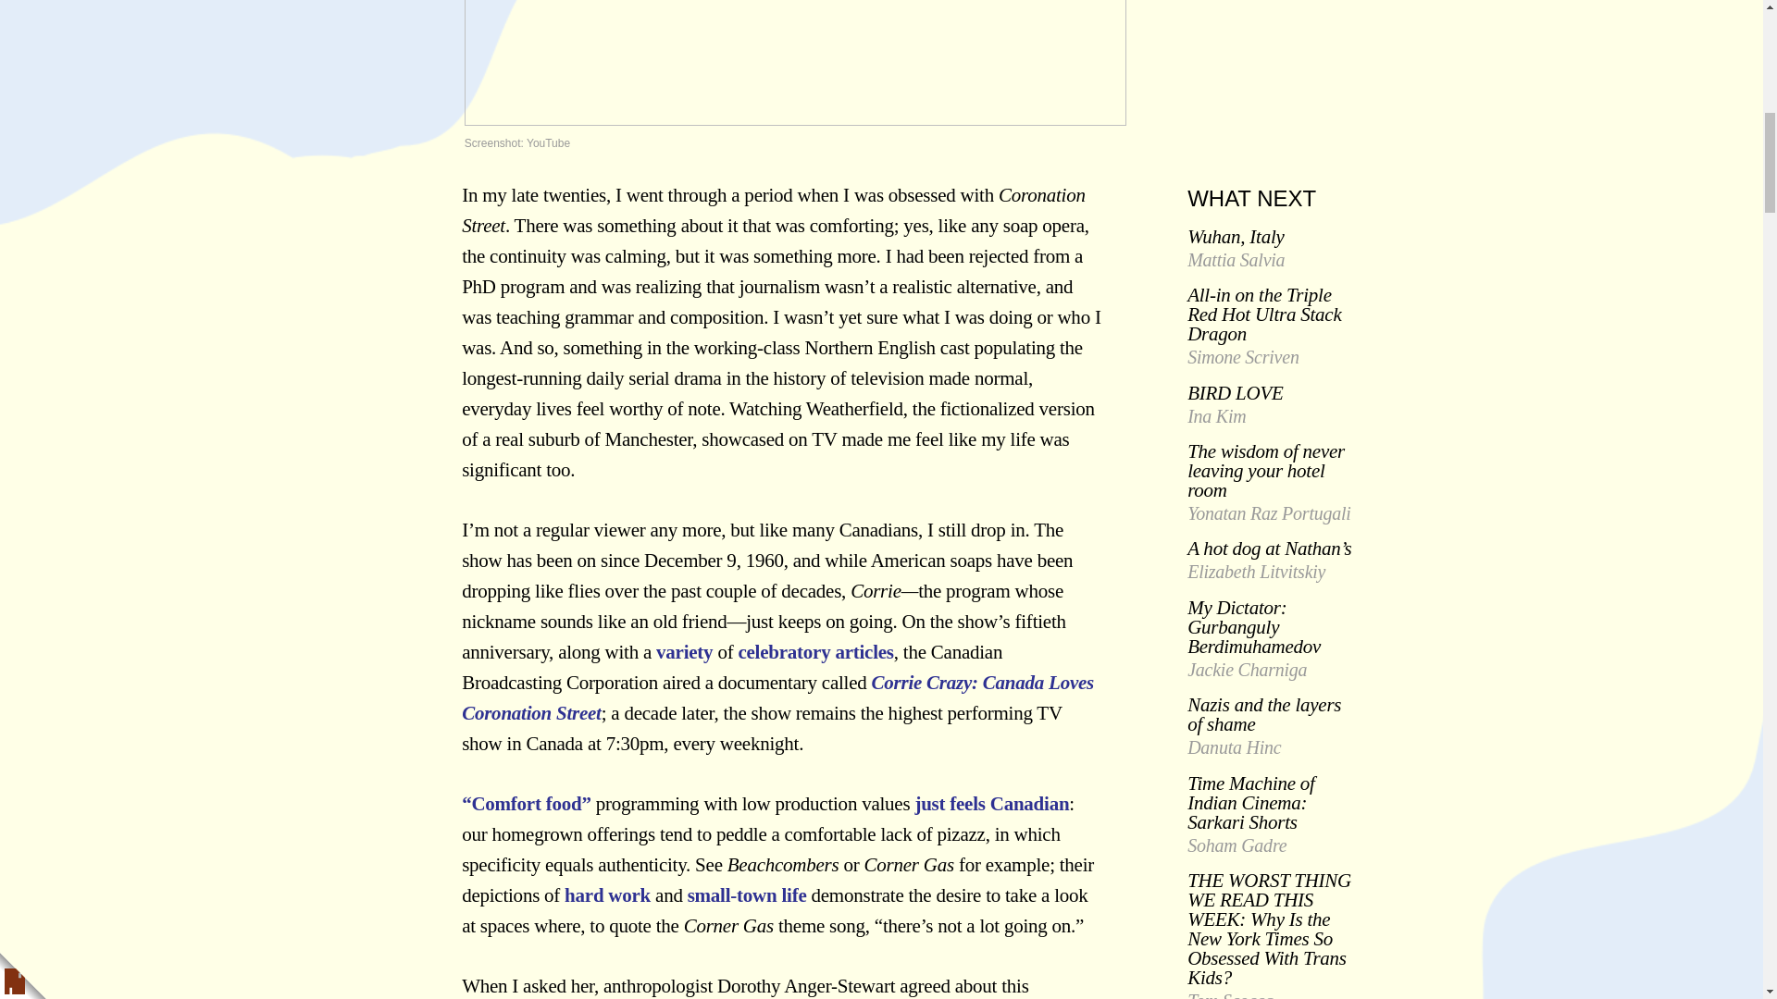  What do you see at coordinates (1250, 802) in the screenshot?
I see `Time Machine of Indian Cinema: Sarkari Shorts` at bounding box center [1250, 802].